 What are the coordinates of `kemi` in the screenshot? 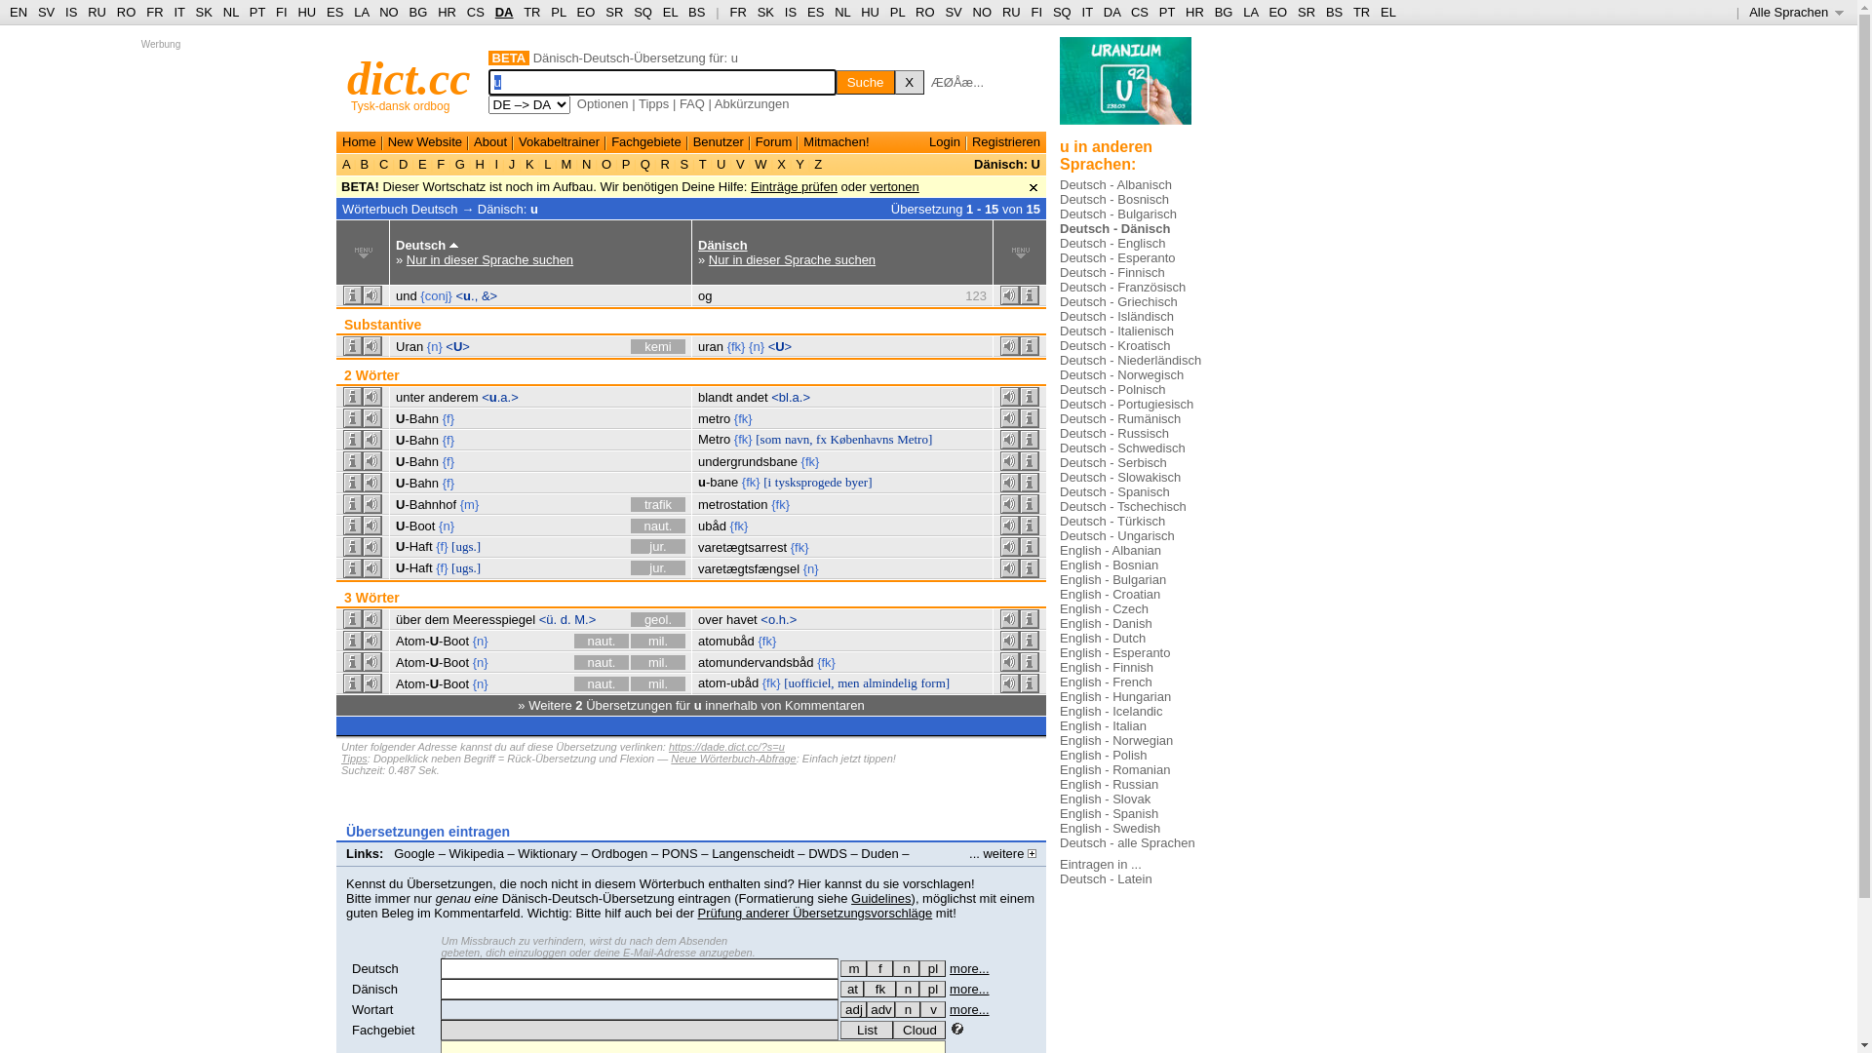 It's located at (658, 347).